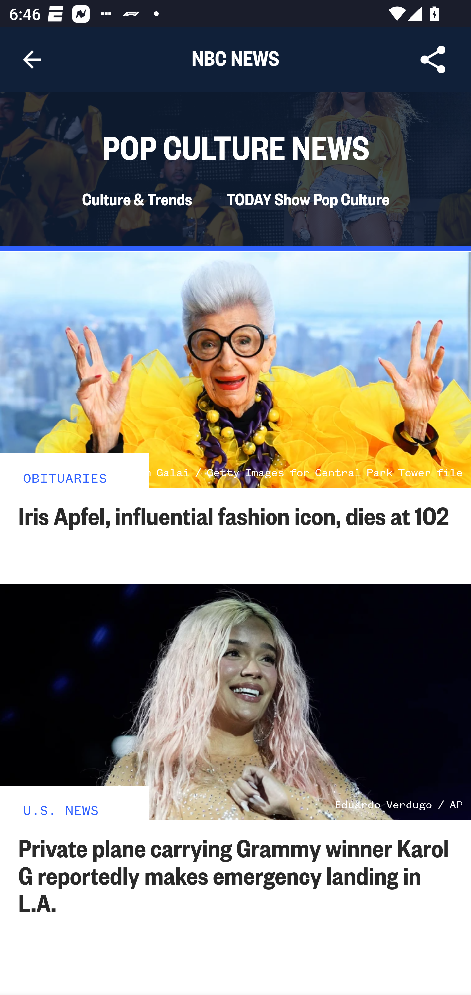 Image resolution: width=471 pixels, height=995 pixels. What do you see at coordinates (65, 477) in the screenshot?
I see `OBITUARIES` at bounding box center [65, 477].